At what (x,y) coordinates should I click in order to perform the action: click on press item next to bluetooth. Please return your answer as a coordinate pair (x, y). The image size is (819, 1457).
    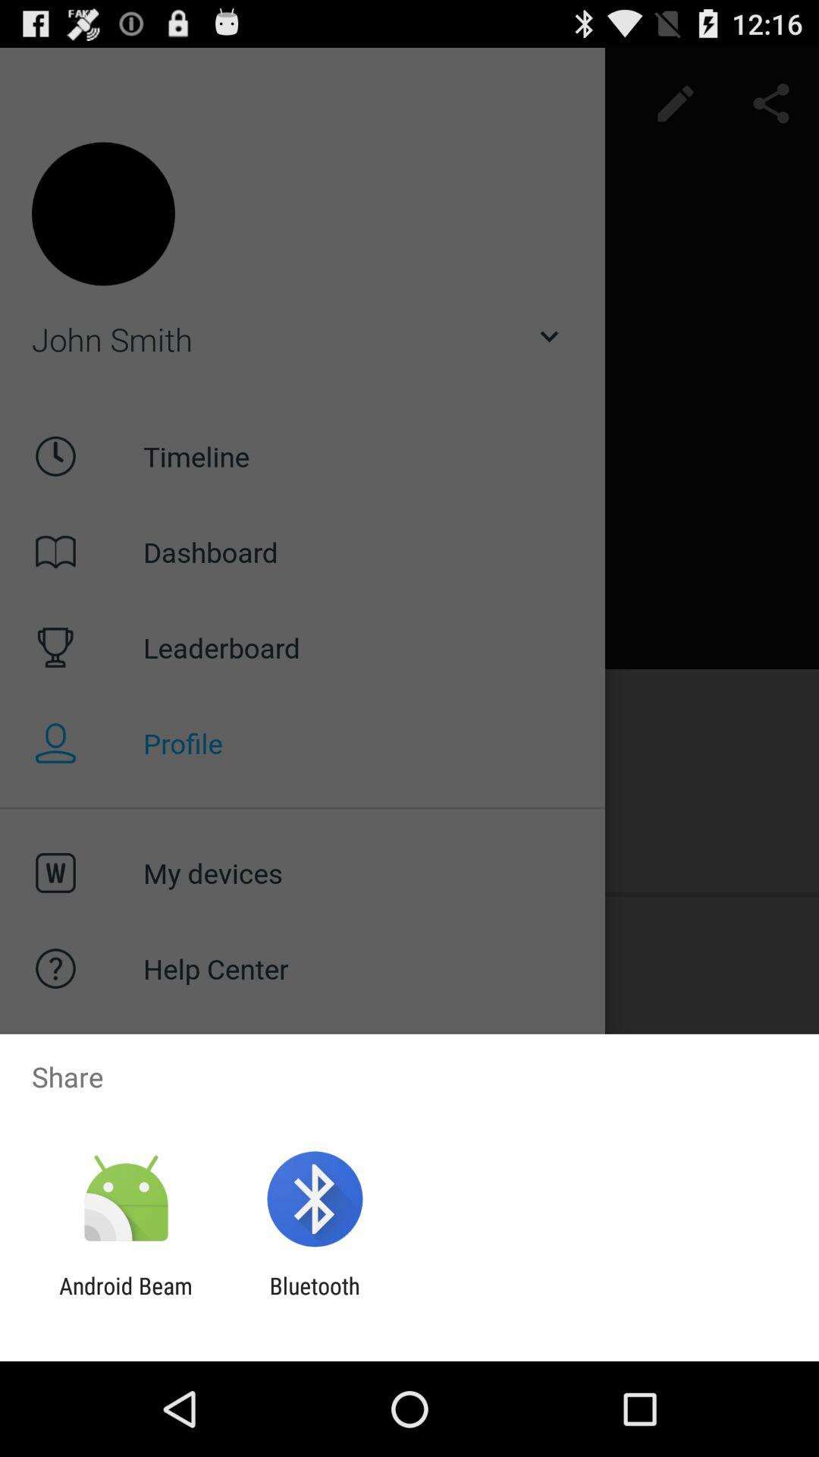
    Looking at the image, I should click on (126, 1299).